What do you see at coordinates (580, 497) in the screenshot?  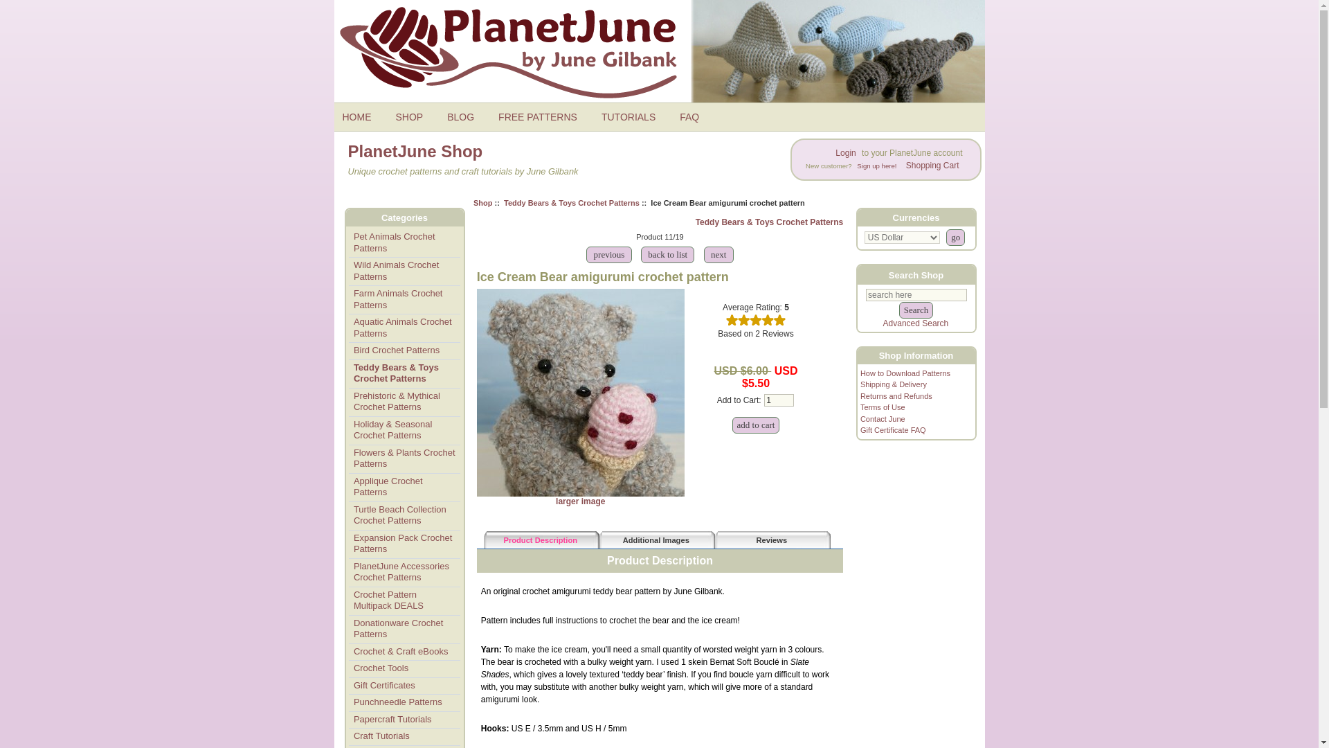 I see `Ice Cream Bear amigurumi crochet pattern` at bounding box center [580, 497].